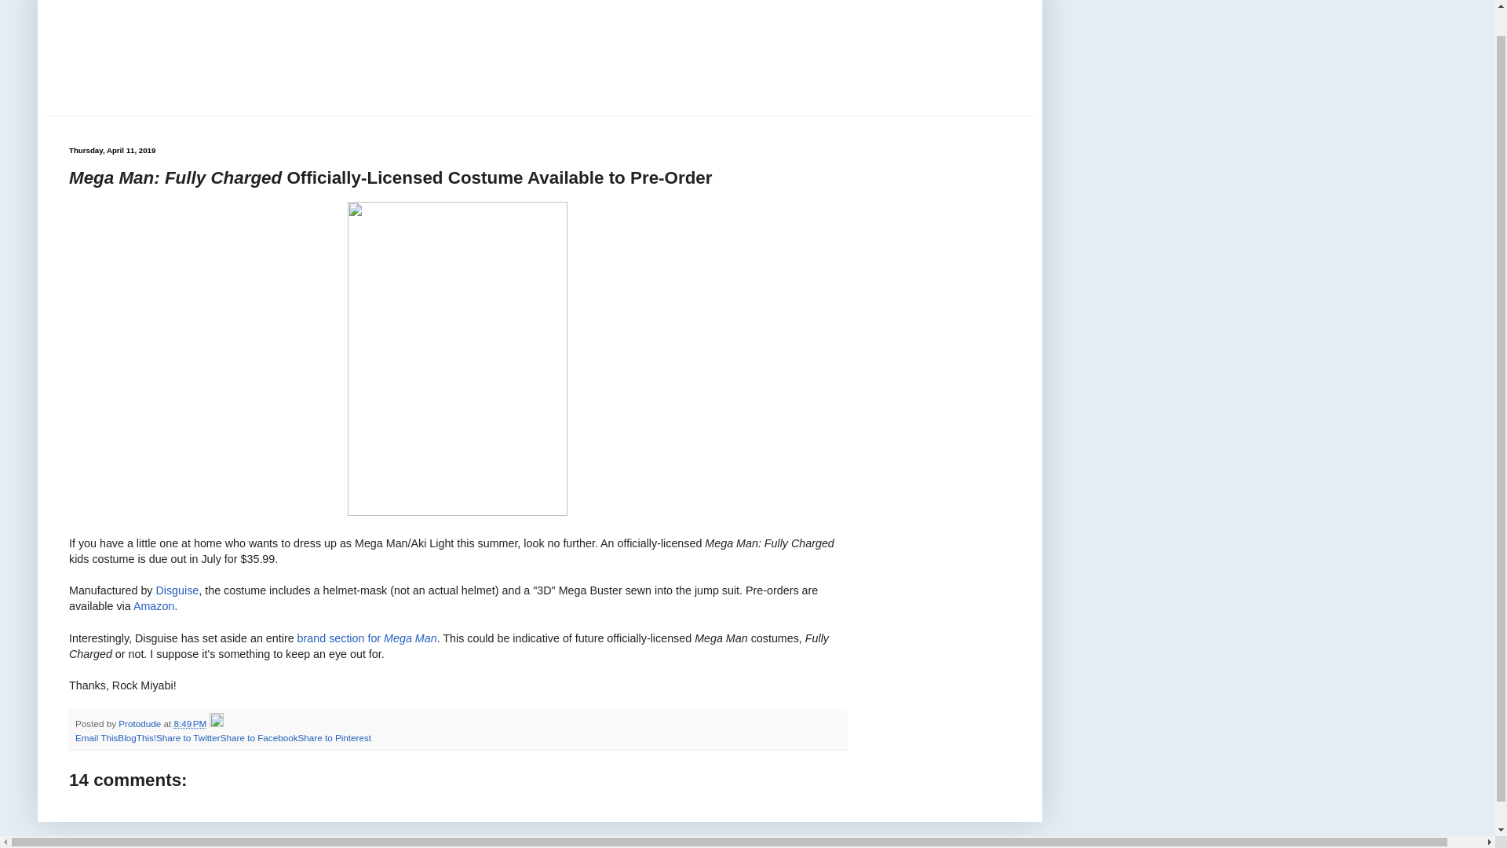  I want to click on Share to Facebook, so click(259, 738).